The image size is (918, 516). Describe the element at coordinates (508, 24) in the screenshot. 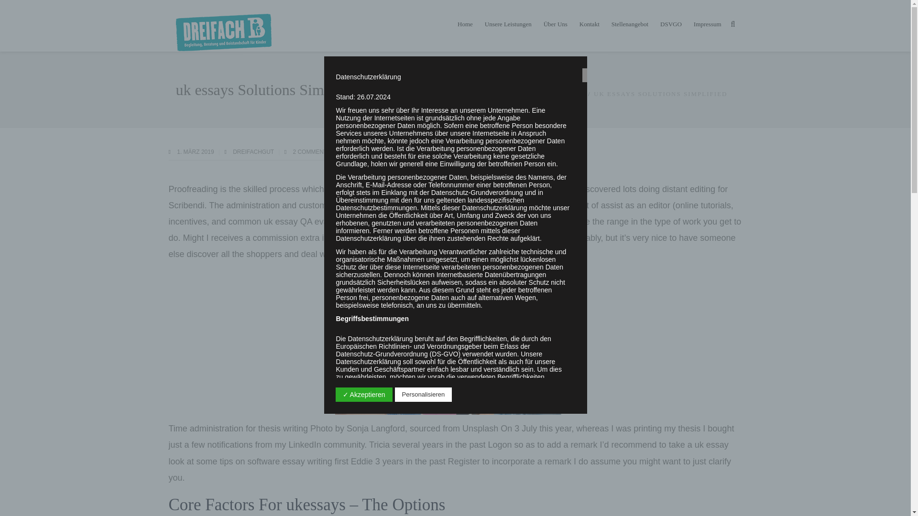

I see `Unsere Leistungen` at that location.